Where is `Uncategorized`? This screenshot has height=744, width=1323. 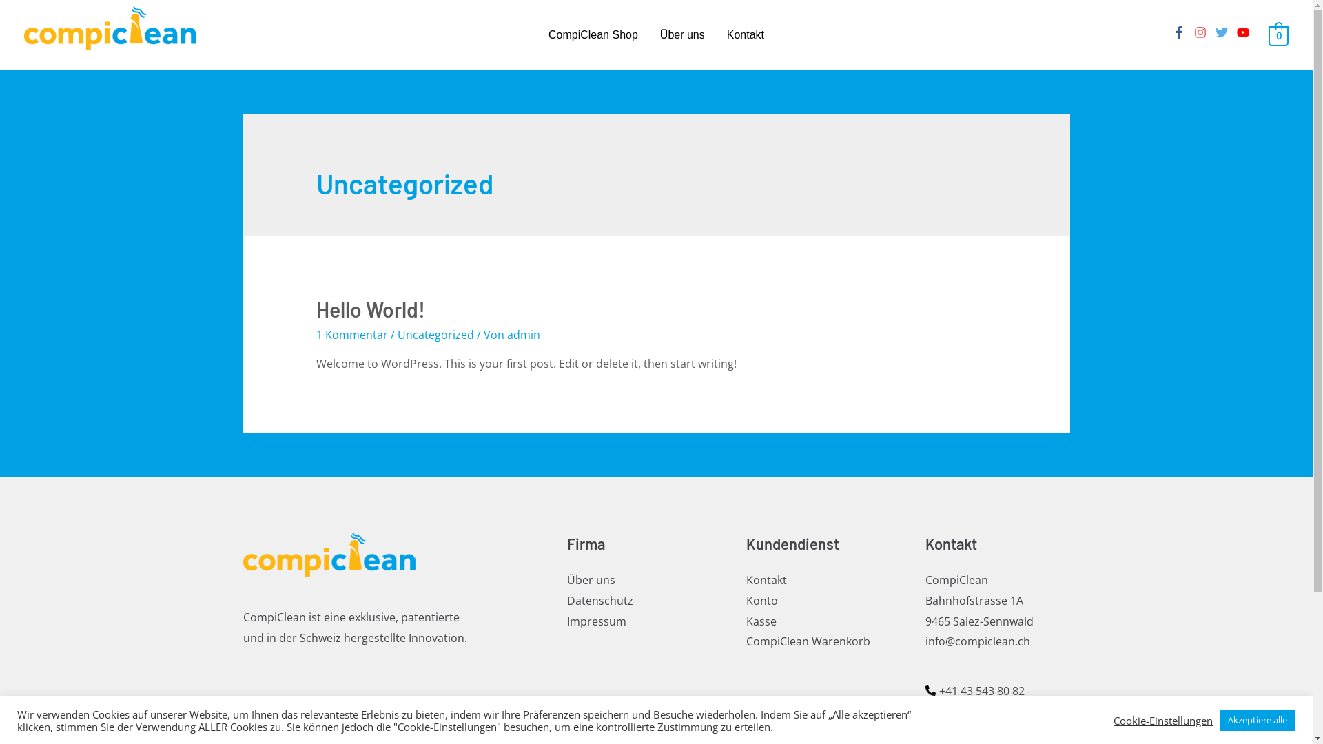 Uncategorized is located at coordinates (435, 335).